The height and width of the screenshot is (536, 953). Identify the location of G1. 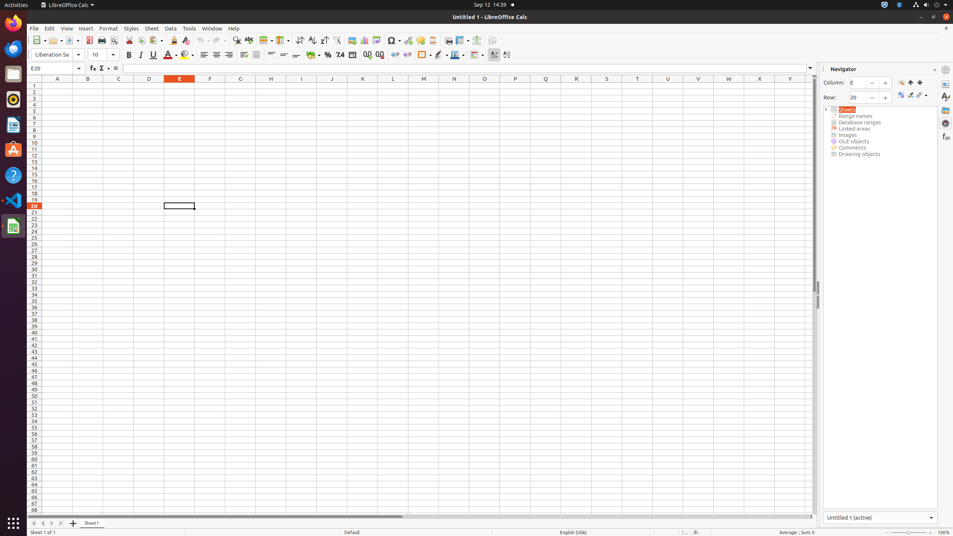
(240, 86).